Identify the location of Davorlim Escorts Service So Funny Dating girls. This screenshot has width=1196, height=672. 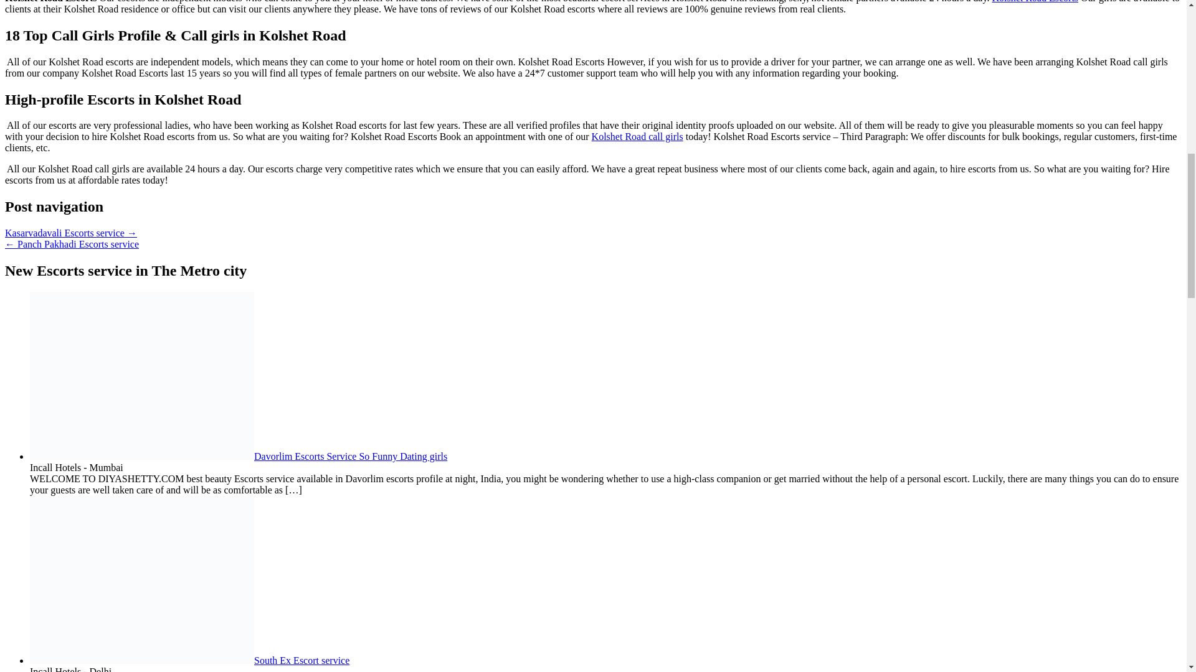
(239, 455).